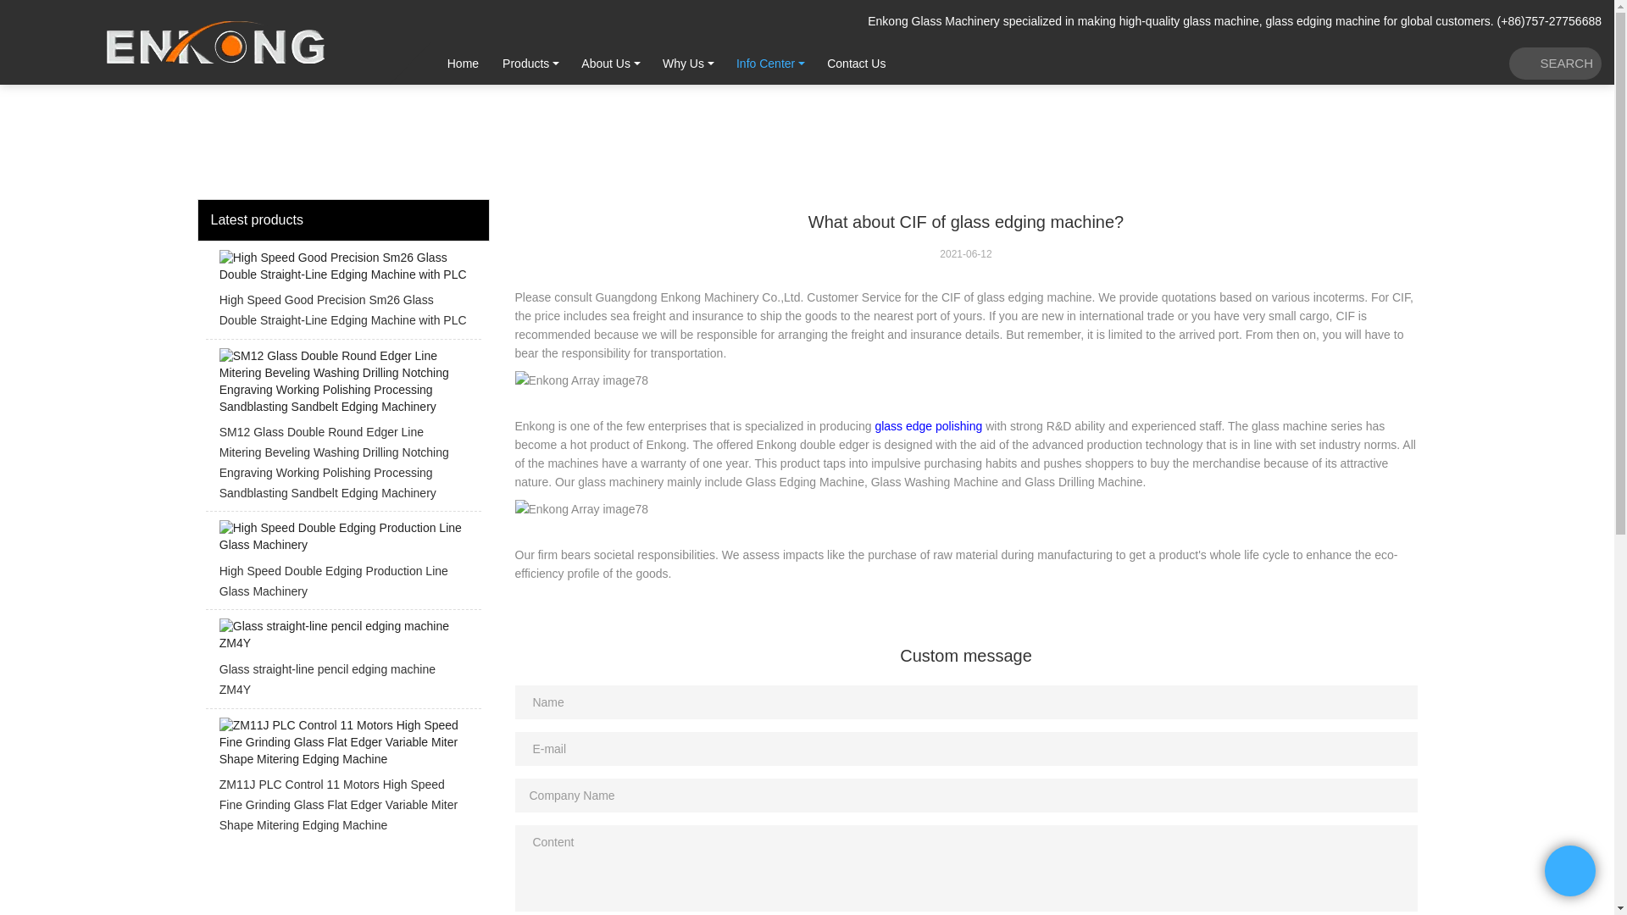 This screenshot has height=915, width=1627. What do you see at coordinates (525, 63) in the screenshot?
I see `Products` at bounding box center [525, 63].